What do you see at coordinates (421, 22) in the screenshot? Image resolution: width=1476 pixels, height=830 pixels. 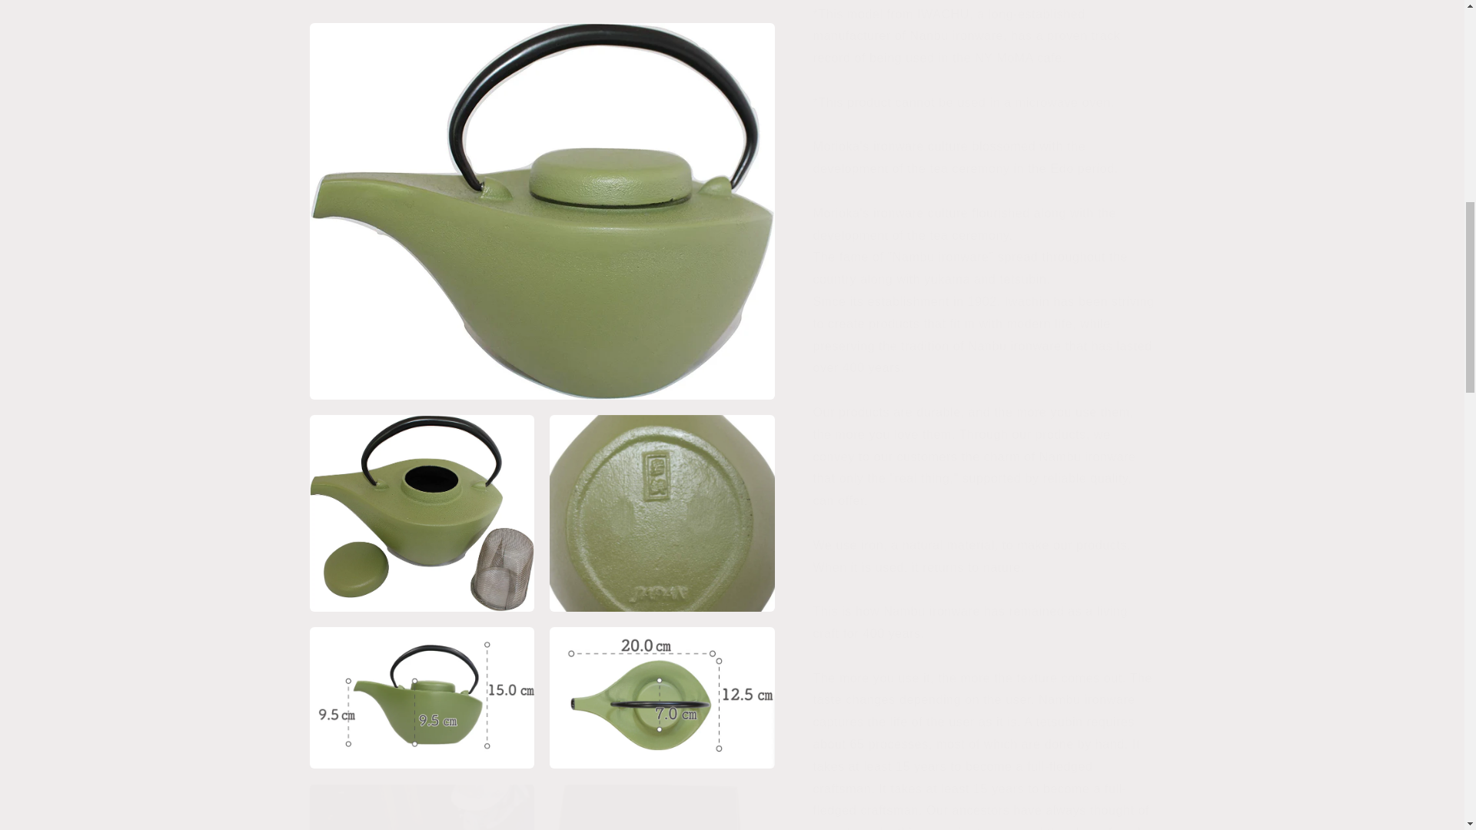 I see `Open media 4 in modal` at bounding box center [421, 22].